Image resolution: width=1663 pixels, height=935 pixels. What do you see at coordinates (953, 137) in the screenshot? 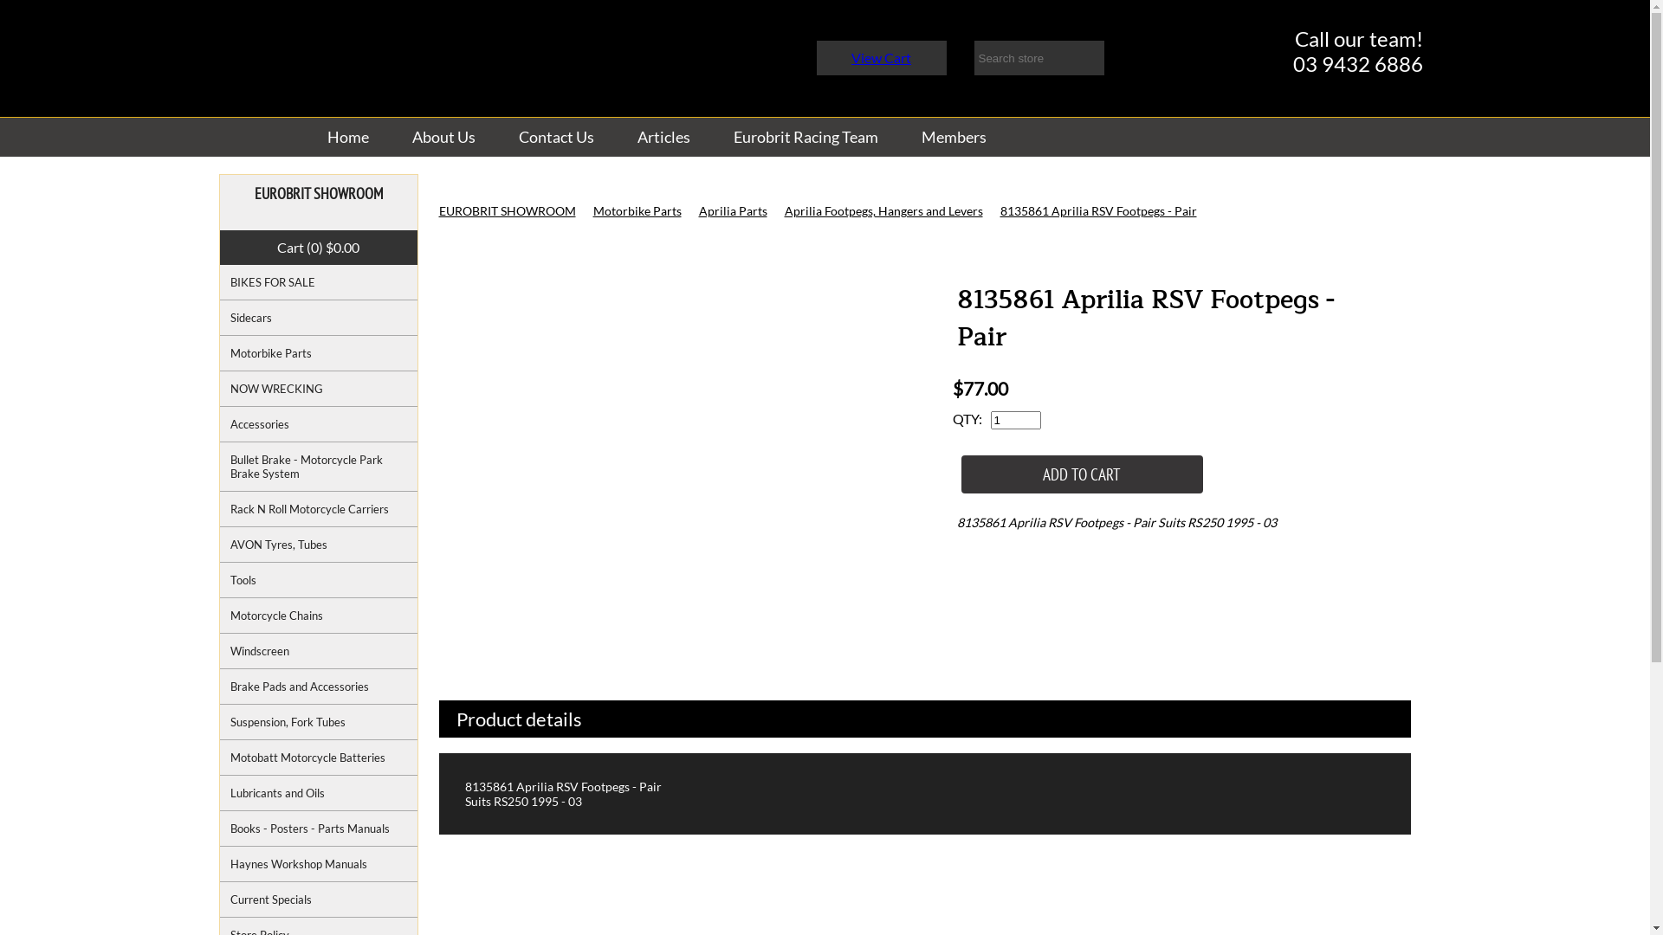
I see `Members` at bounding box center [953, 137].